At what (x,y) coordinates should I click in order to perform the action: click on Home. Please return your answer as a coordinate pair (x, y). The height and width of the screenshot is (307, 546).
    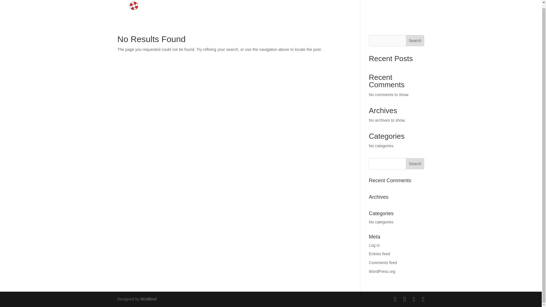
    Looking at the image, I should click on (253, 12).